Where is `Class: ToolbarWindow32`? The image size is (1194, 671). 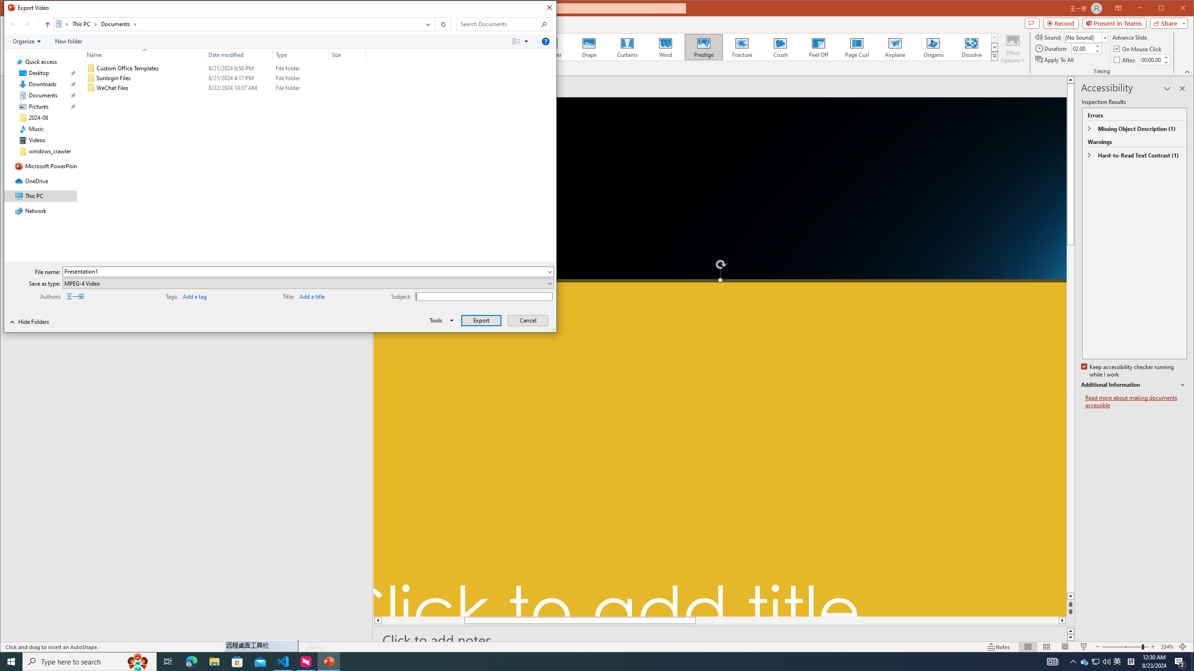
Class: ToolbarWindow32 is located at coordinates (33, 322).